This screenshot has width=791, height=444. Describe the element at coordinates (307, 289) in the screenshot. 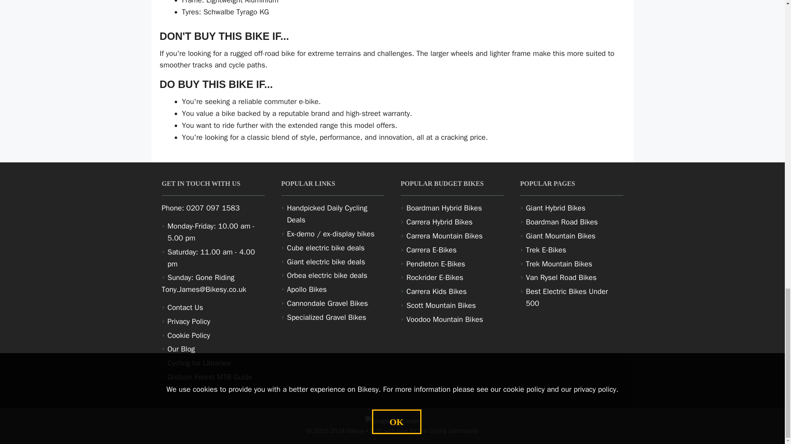

I see `Apollo Bikes` at that location.